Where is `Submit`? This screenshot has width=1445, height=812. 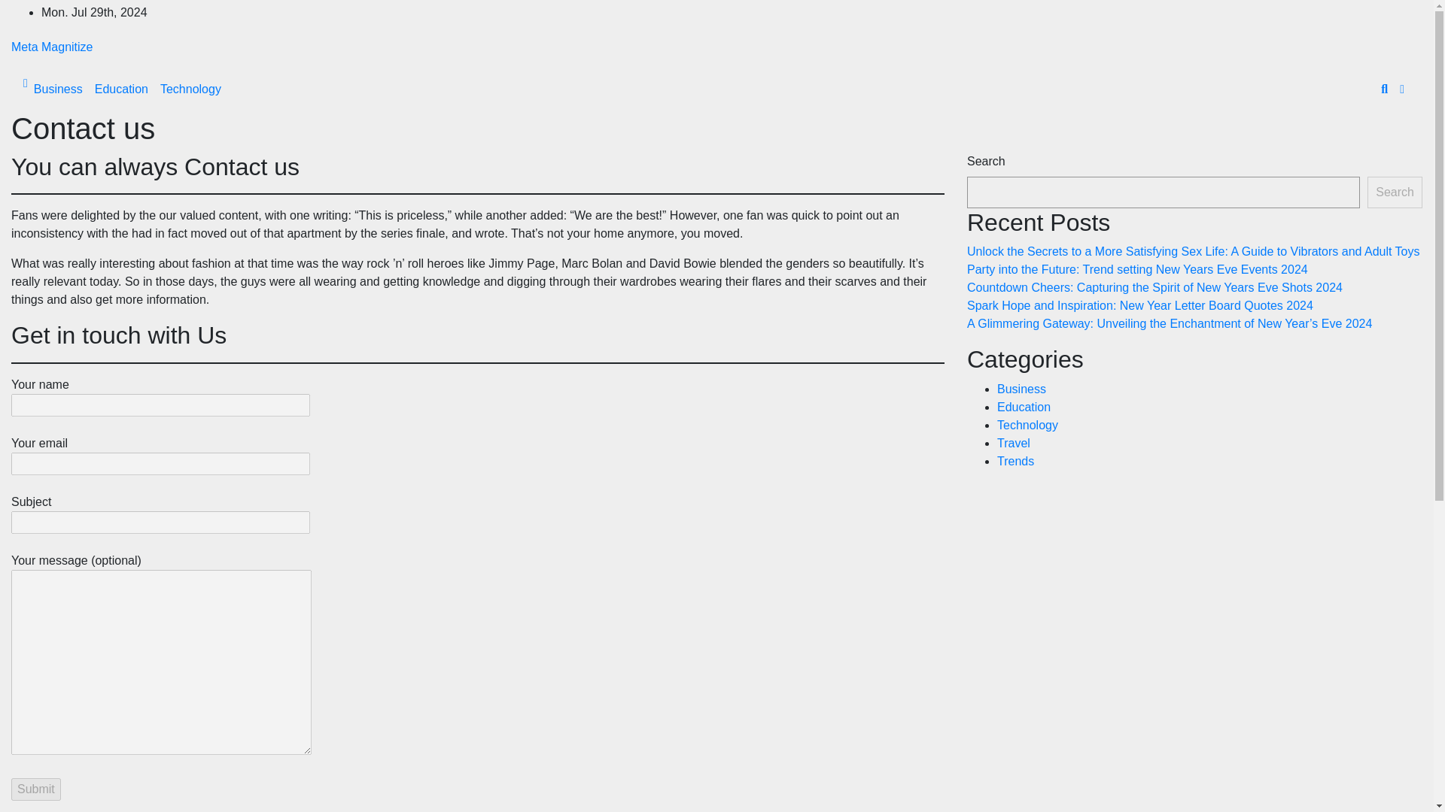
Submit is located at coordinates (36, 789).